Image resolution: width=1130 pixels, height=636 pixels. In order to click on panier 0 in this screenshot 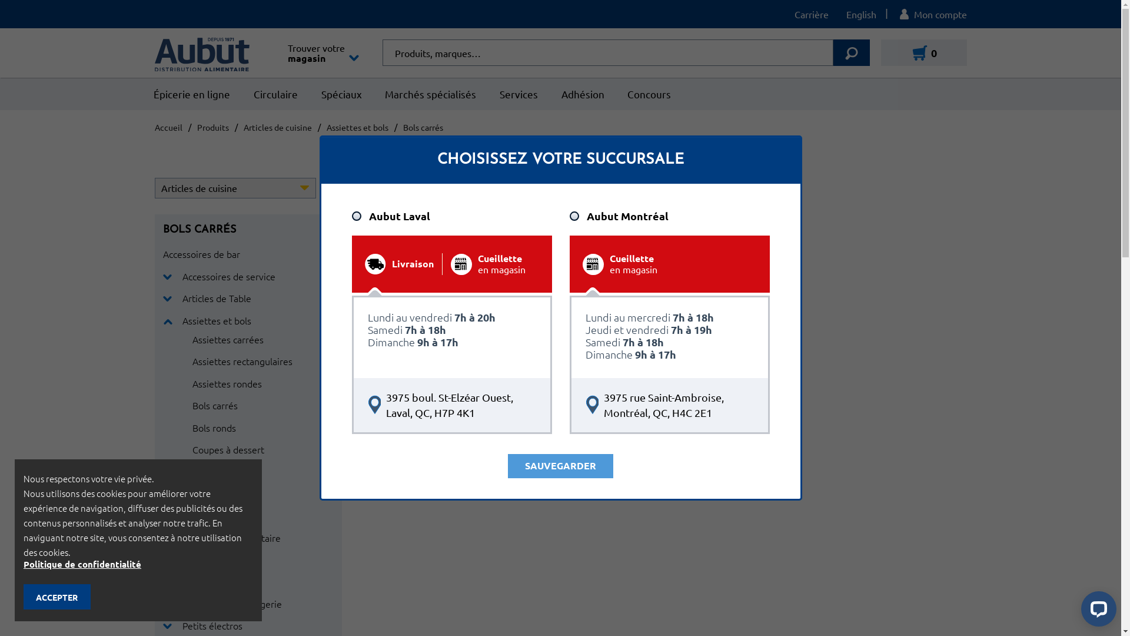, I will do `click(923, 53)`.